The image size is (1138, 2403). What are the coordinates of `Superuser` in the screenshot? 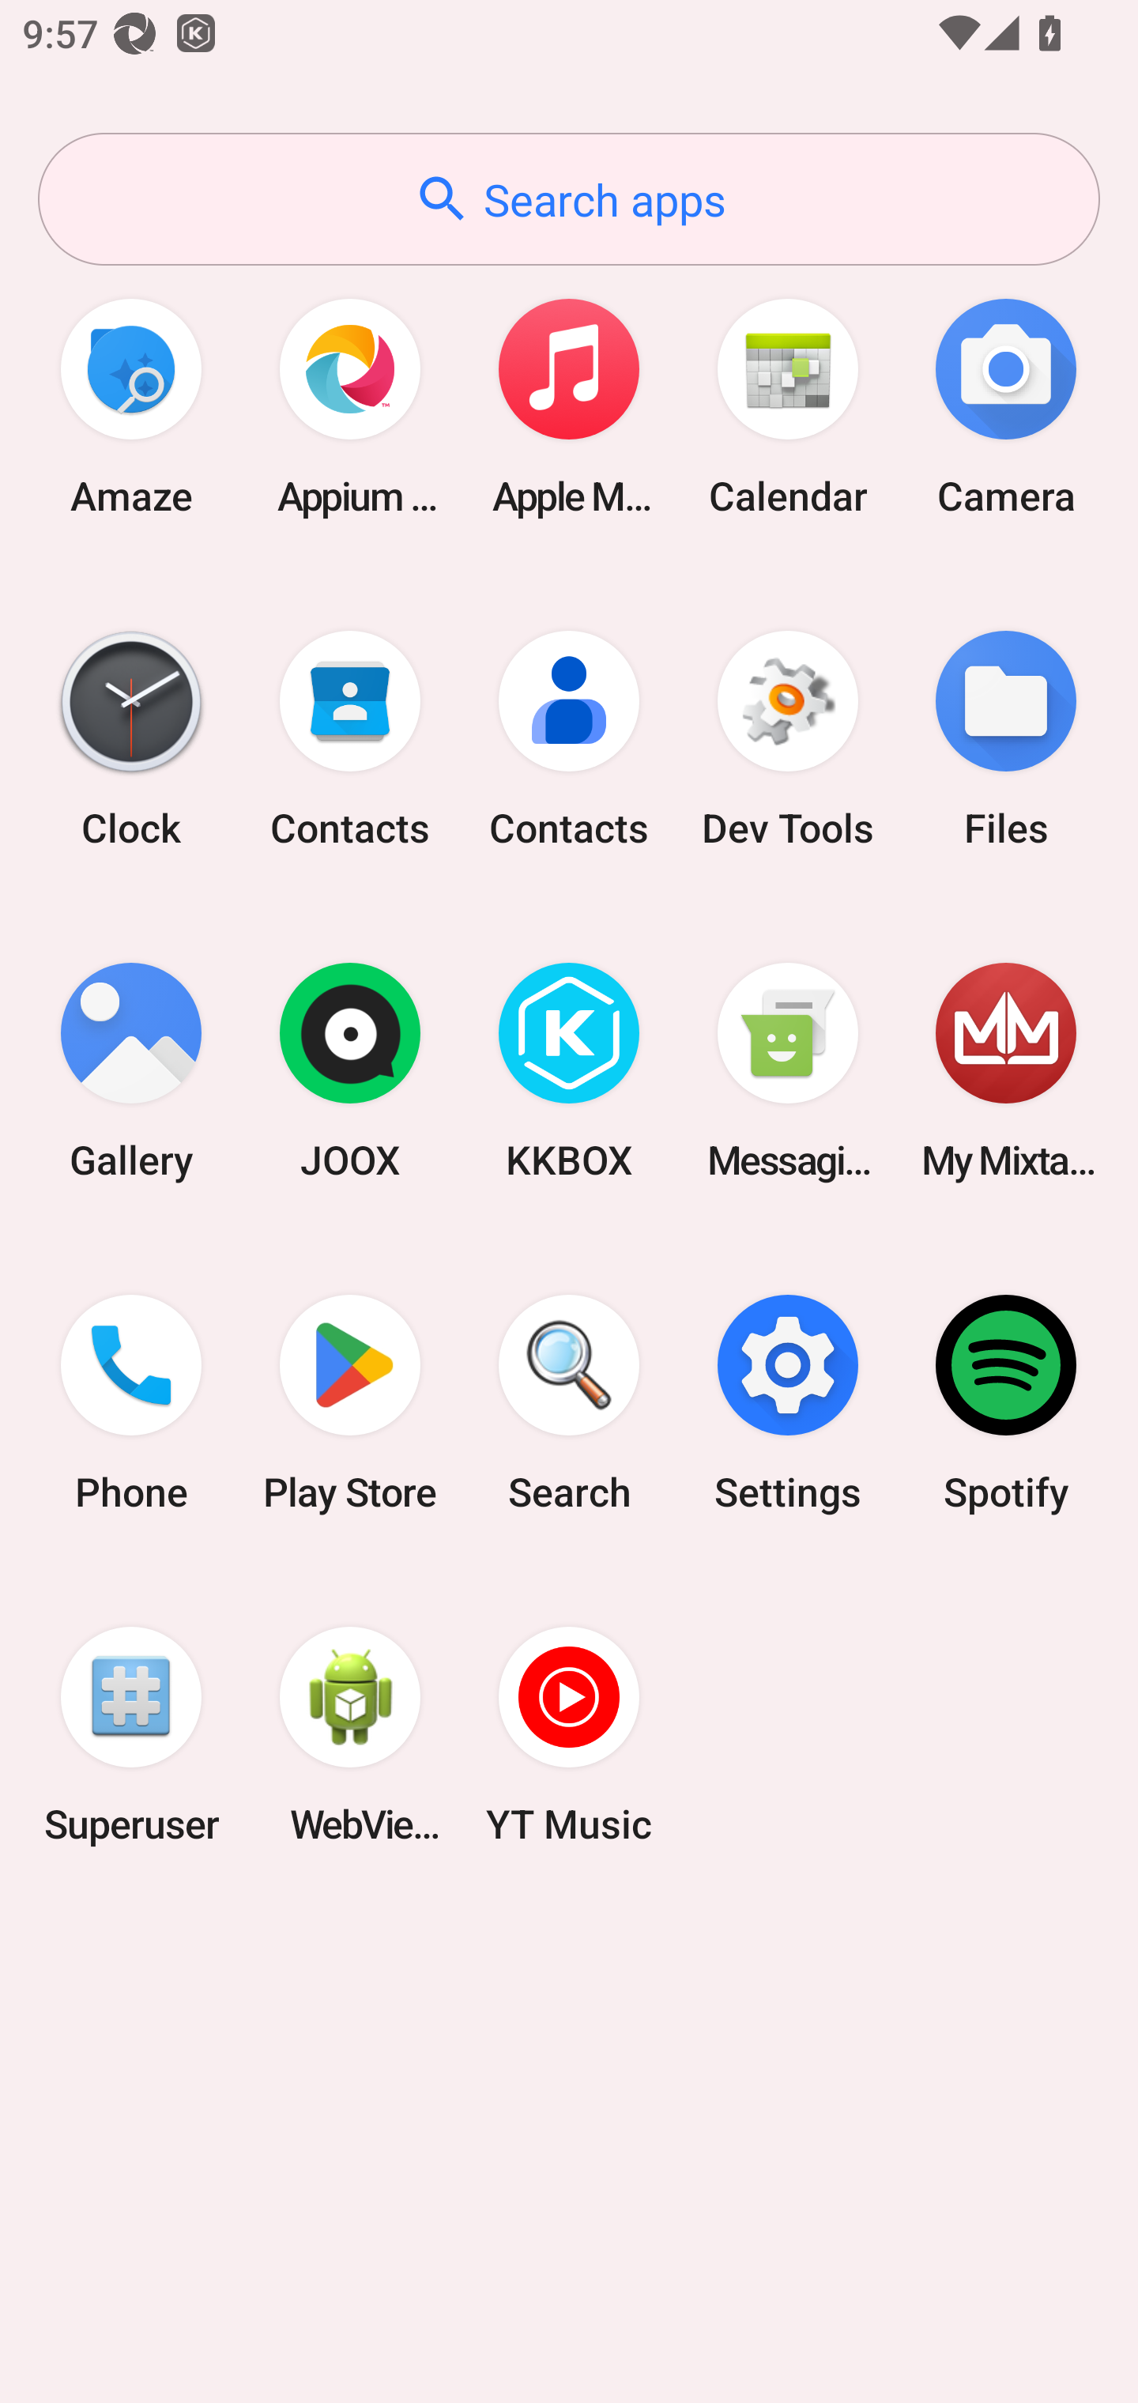 It's located at (131, 1734).